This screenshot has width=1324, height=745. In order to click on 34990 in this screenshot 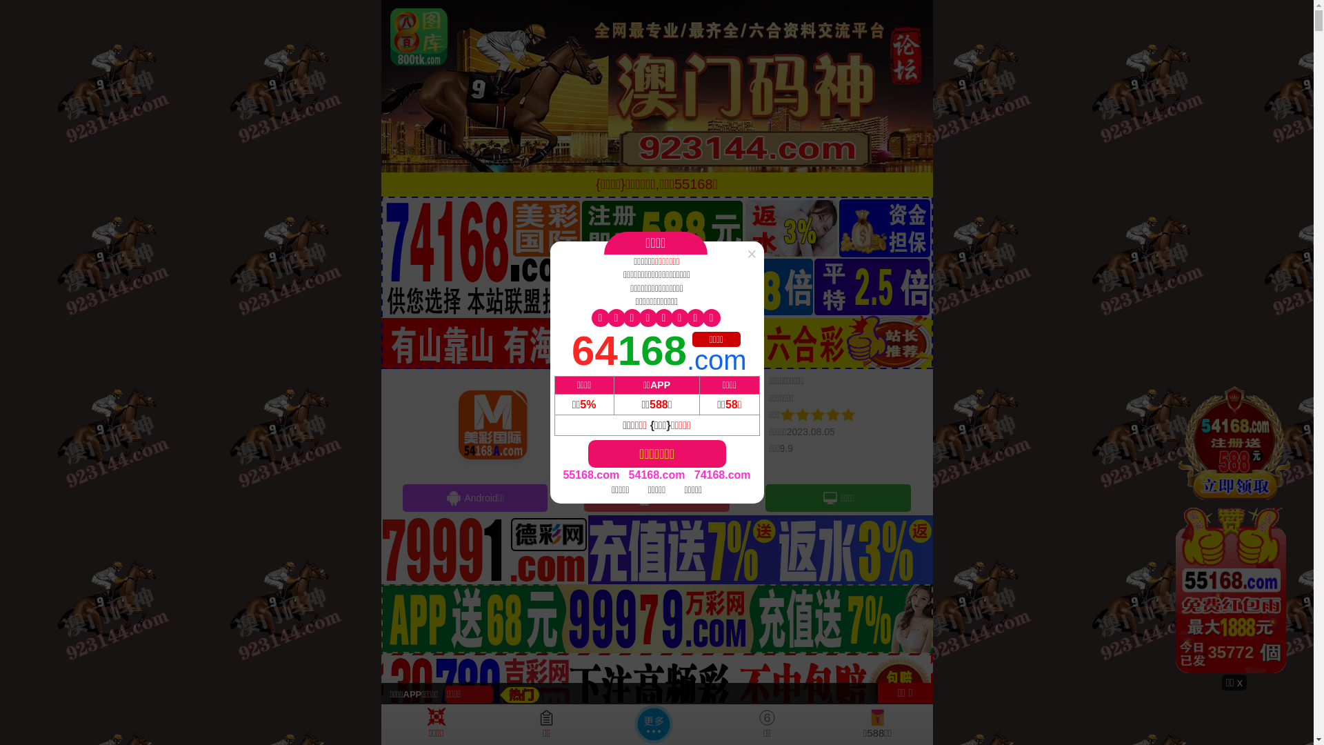, I will do `click(1234, 530)`.